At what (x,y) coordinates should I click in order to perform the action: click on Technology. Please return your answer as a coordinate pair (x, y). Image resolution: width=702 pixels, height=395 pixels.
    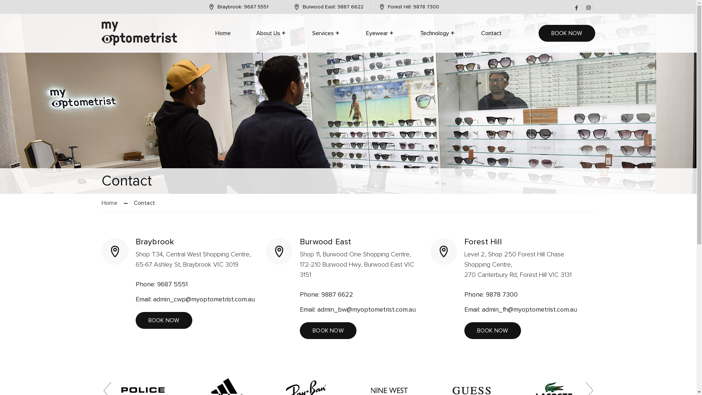
    Looking at the image, I should click on (437, 33).